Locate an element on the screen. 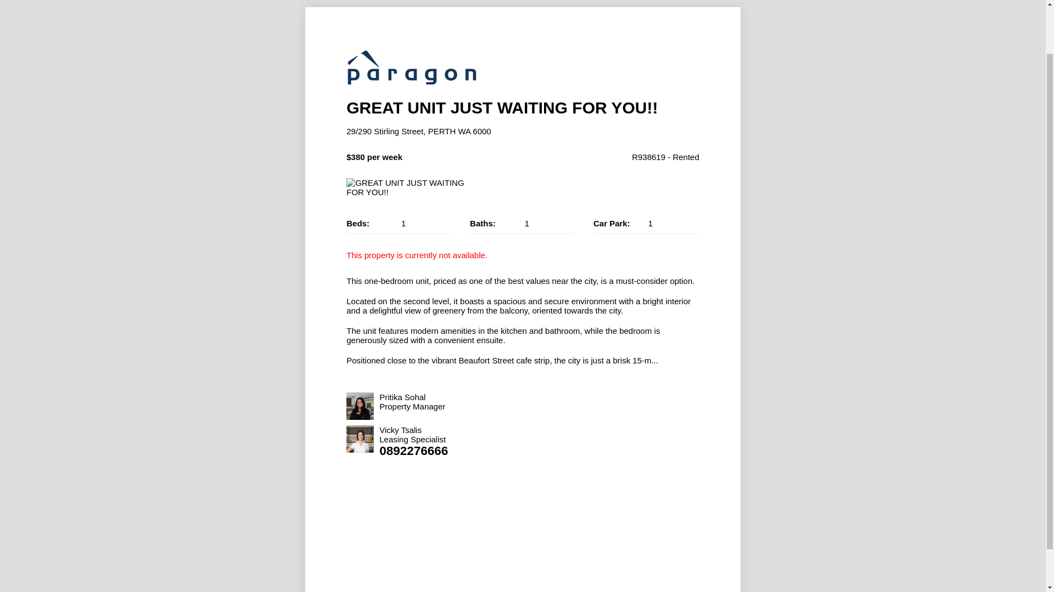 The height and width of the screenshot is (592, 1054). GREAT UNIT JUST WAITING FOR YOU!! is located at coordinates (412, 187).